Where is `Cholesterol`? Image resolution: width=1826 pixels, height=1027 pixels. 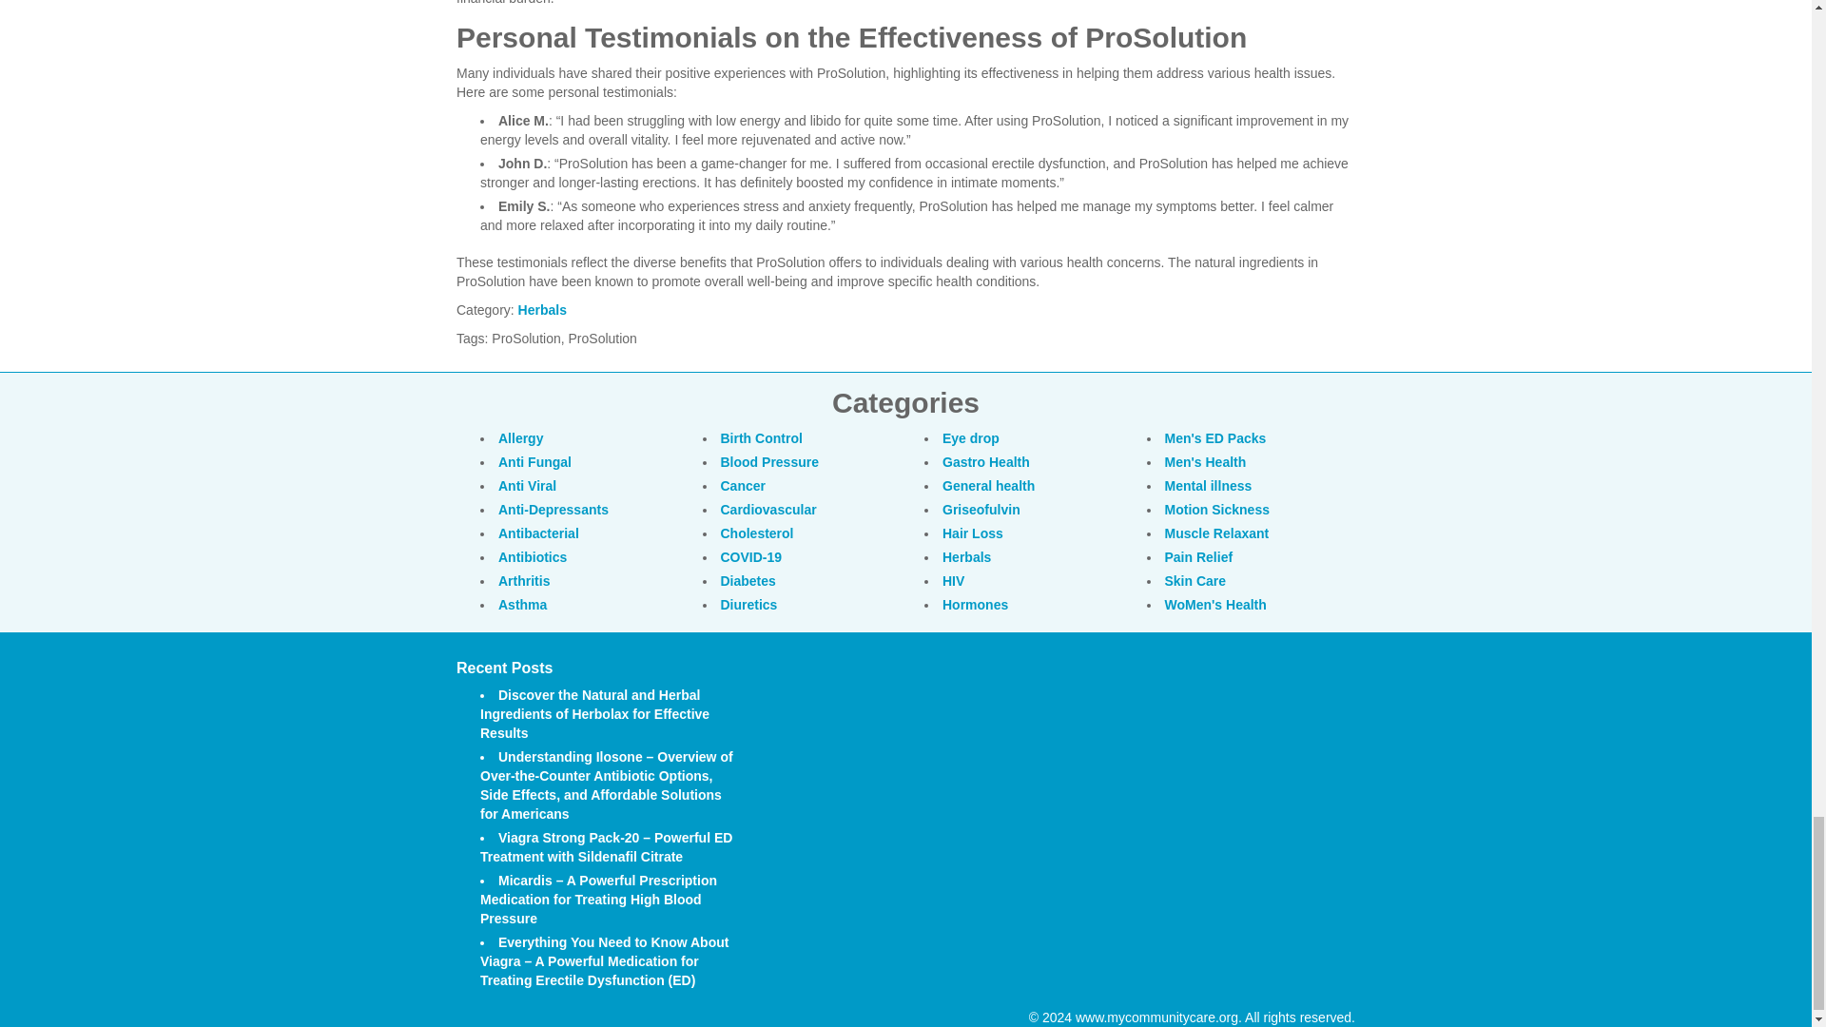 Cholesterol is located at coordinates (757, 533).